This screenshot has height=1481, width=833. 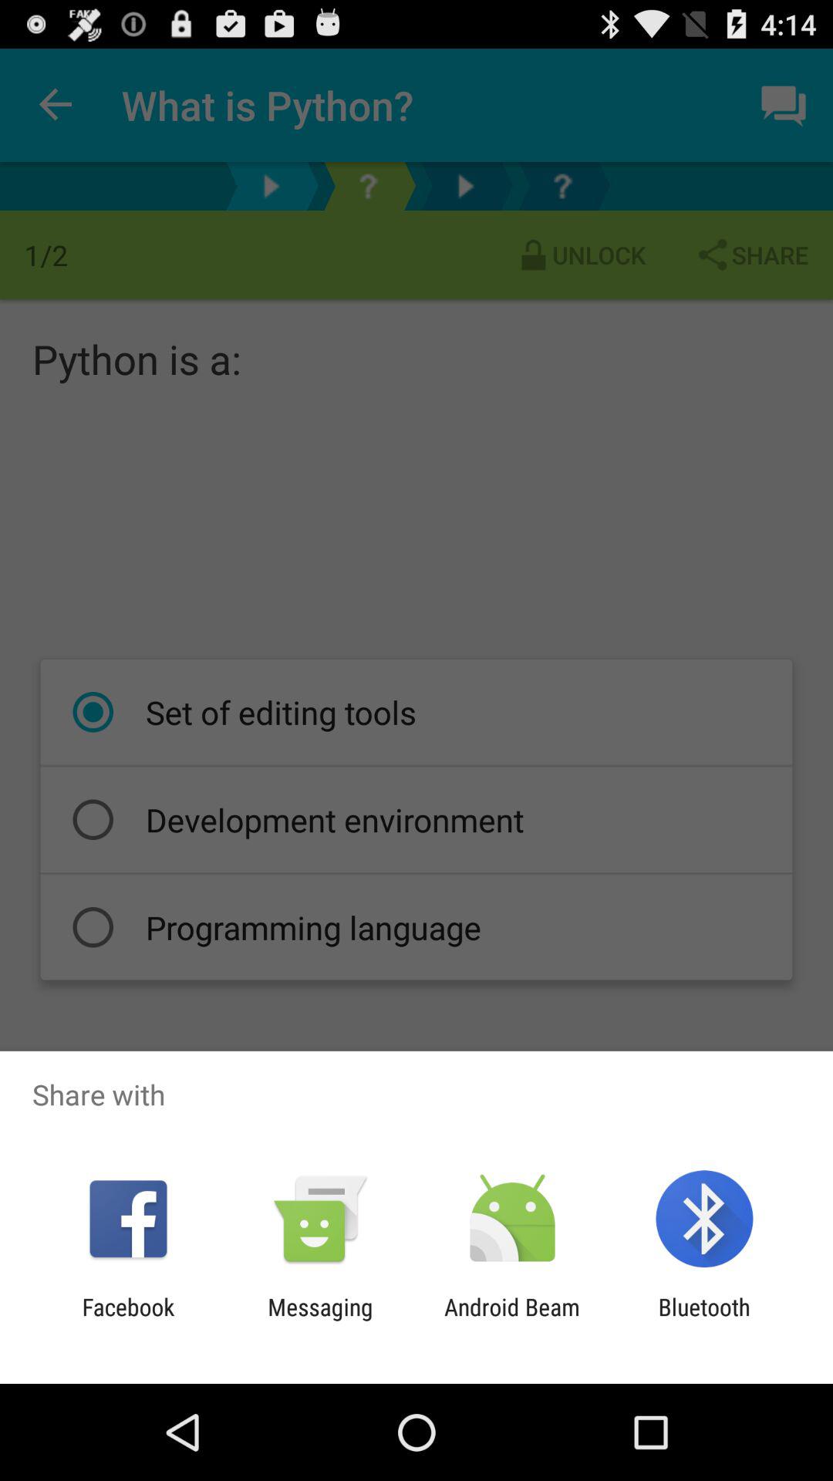 I want to click on tap app to the right of the facebook app, so click(x=320, y=1321).